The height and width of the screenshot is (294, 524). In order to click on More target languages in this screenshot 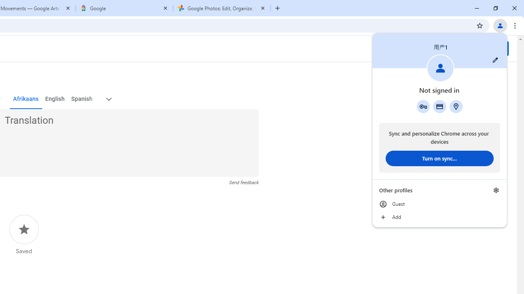, I will do `click(108, 99)`.